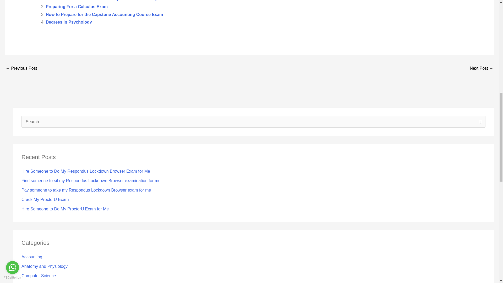  What do you see at coordinates (45, 199) in the screenshot?
I see `Crack My ProctorU Exam` at bounding box center [45, 199].